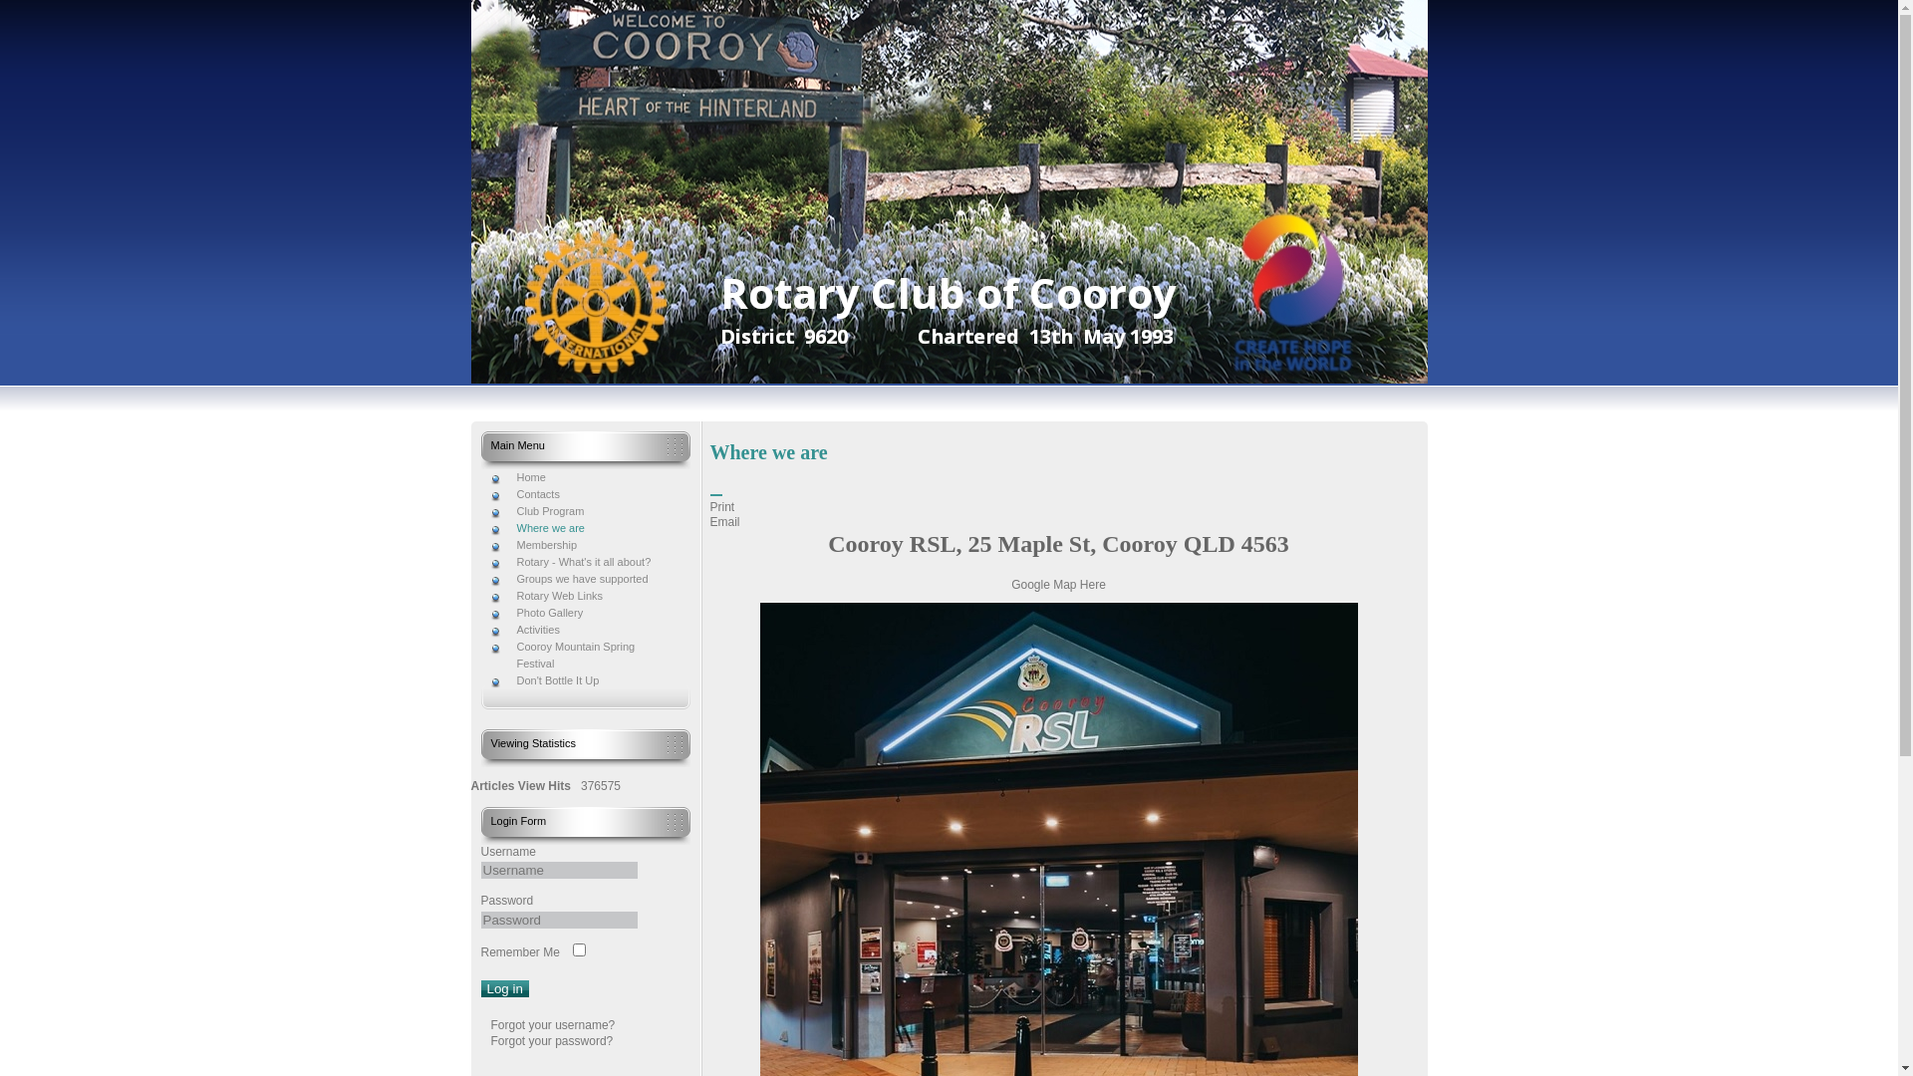 The height and width of the screenshot is (1076, 1913). What do you see at coordinates (584, 630) in the screenshot?
I see `Activities` at bounding box center [584, 630].